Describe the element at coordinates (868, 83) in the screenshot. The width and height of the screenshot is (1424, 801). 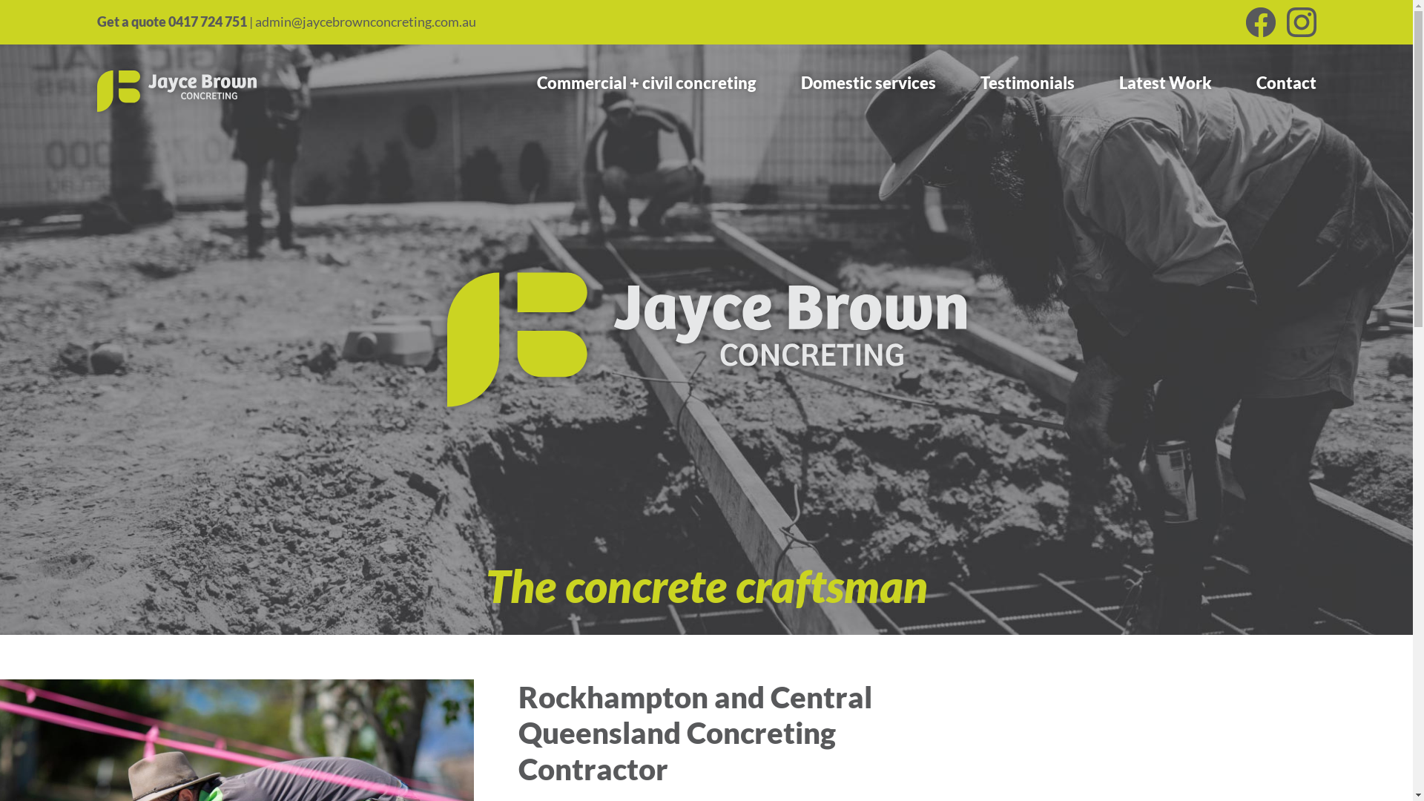
I see `Domestic services` at that location.